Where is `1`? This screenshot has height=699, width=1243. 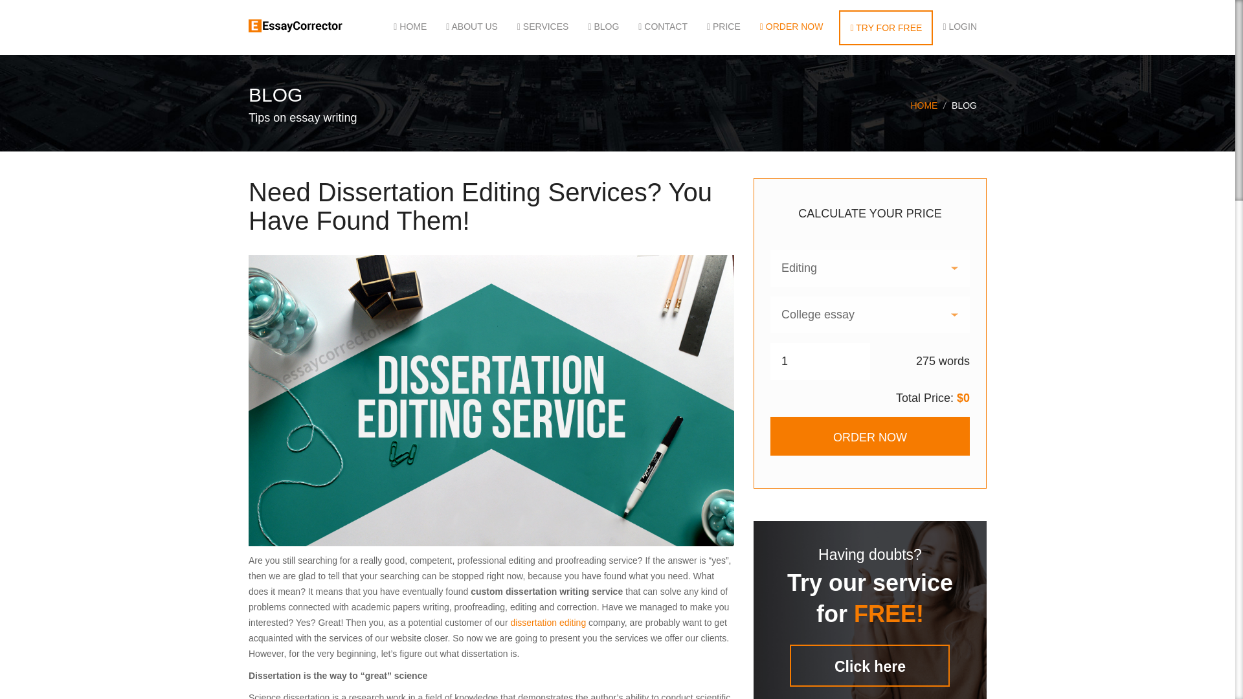
1 is located at coordinates (820, 361).